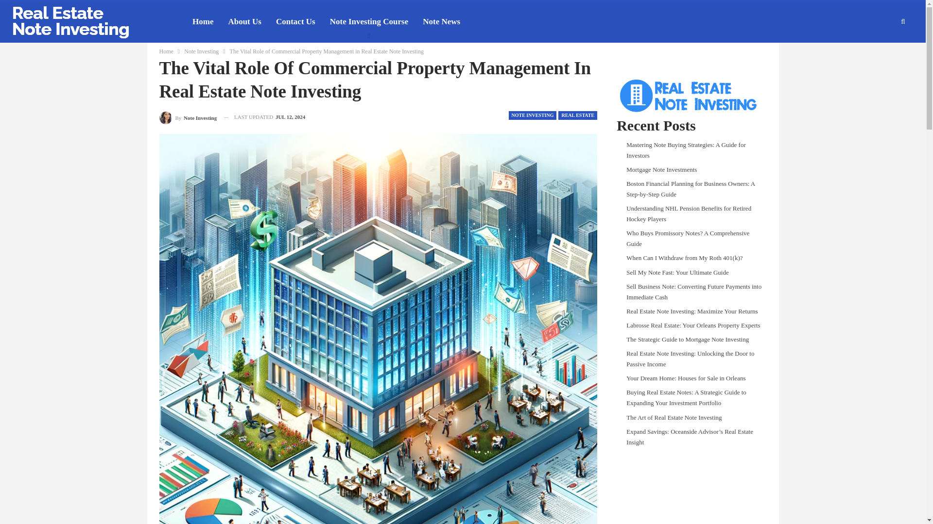  Describe the element at coordinates (369, 22) in the screenshot. I see `Note Investing Course` at that location.